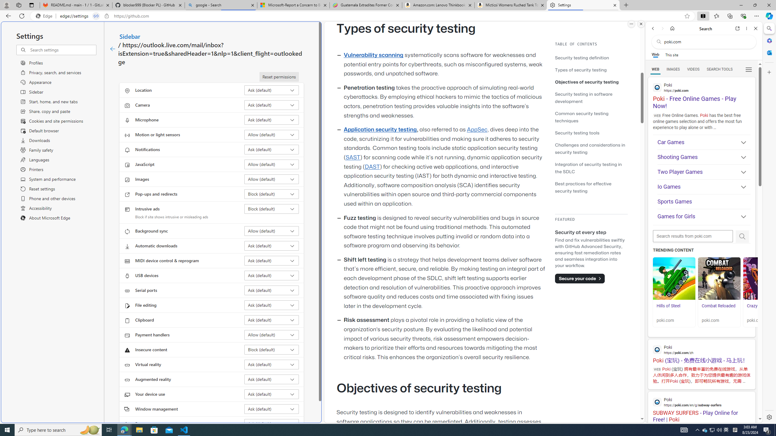  I want to click on More options., so click(631, 24).